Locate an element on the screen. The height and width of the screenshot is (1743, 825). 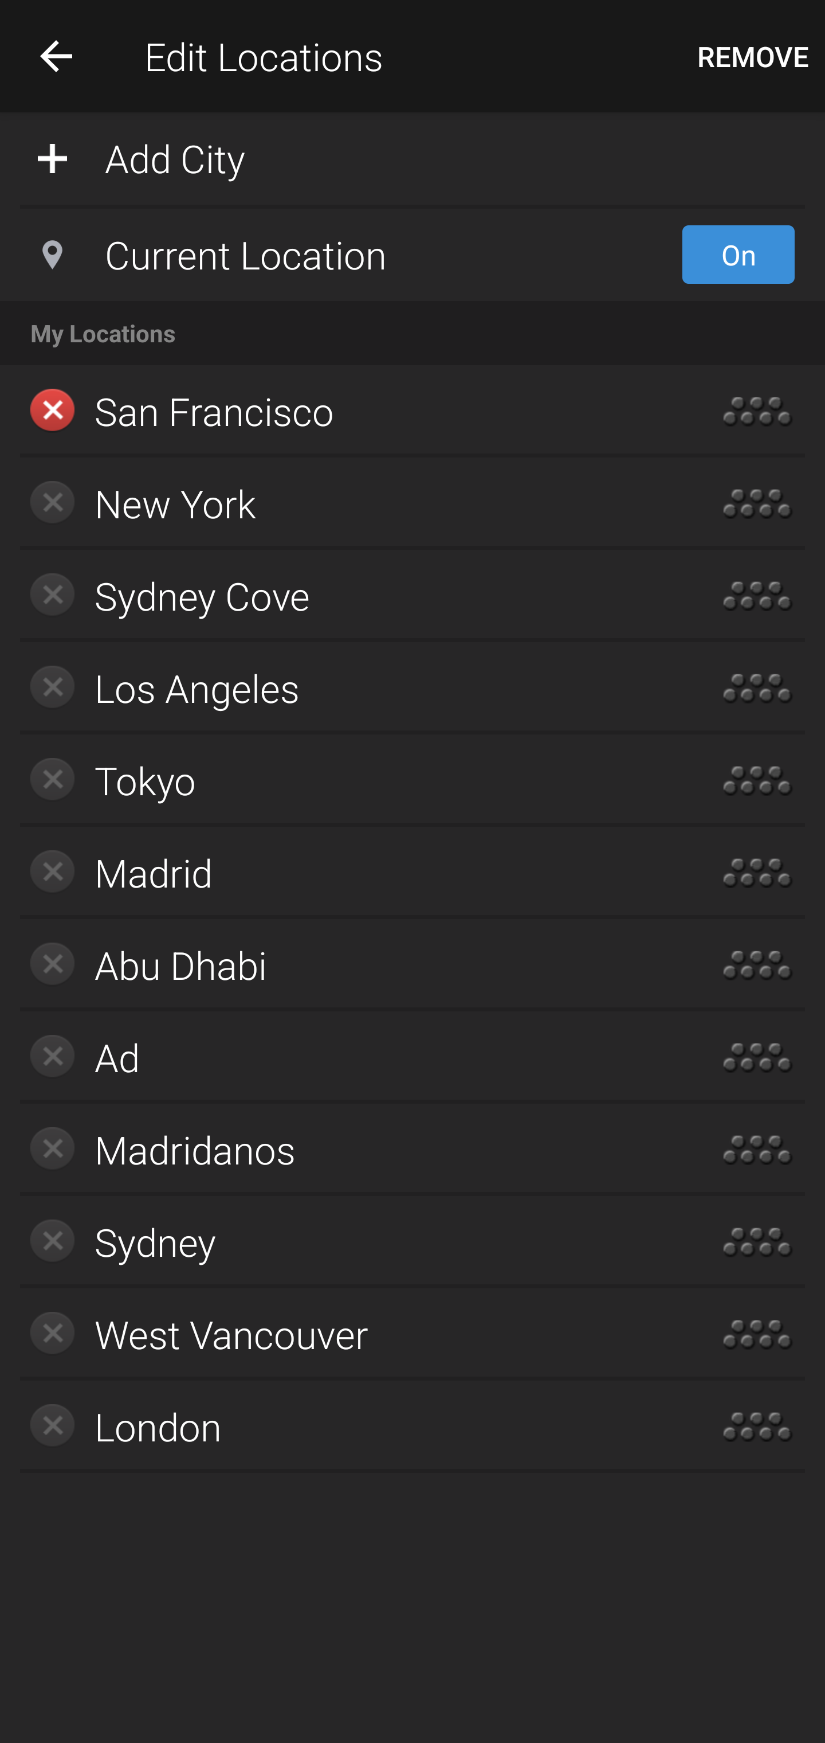
Delete: San Francisco: Selected San Francisco is located at coordinates (346, 411).